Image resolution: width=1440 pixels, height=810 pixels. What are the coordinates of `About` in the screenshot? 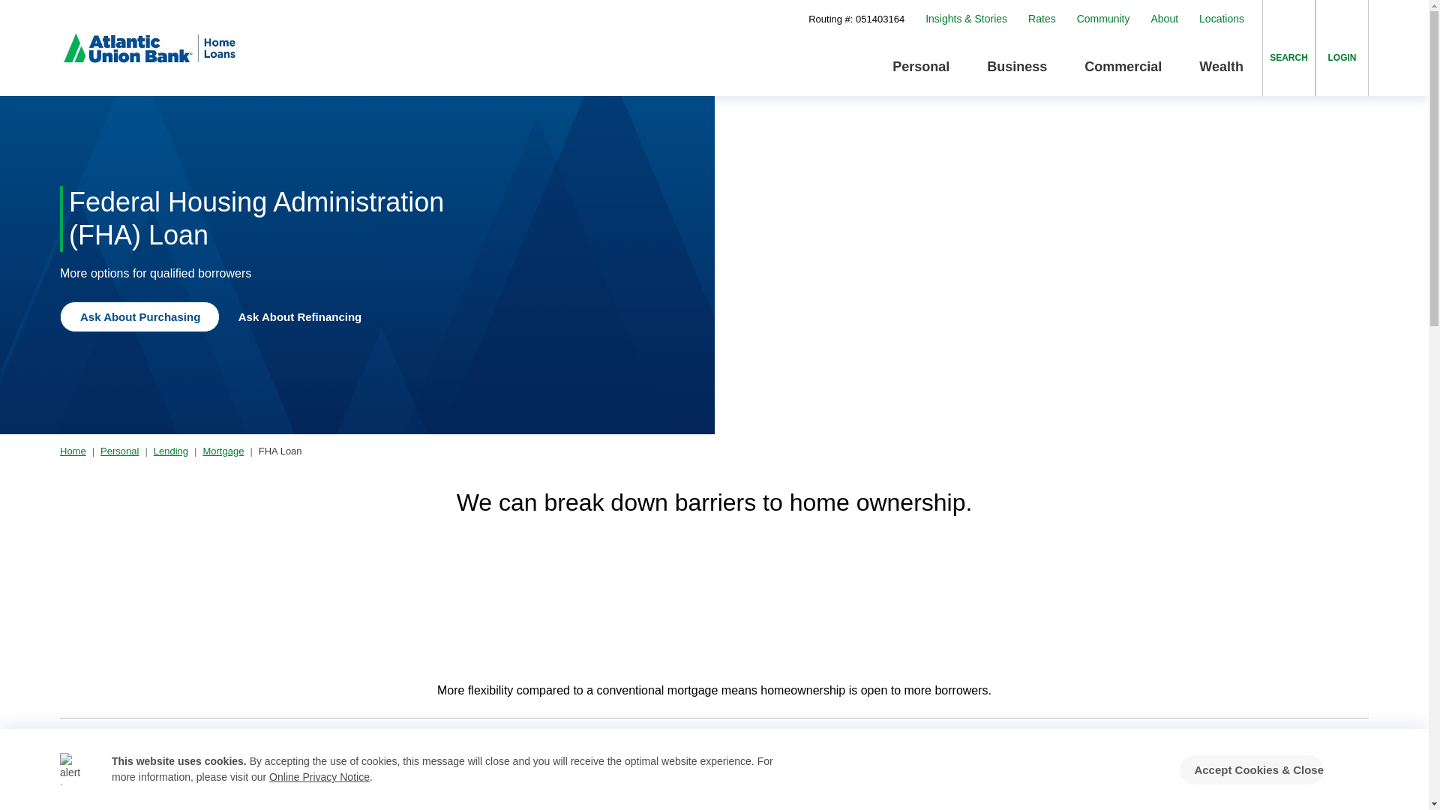 It's located at (1164, 19).